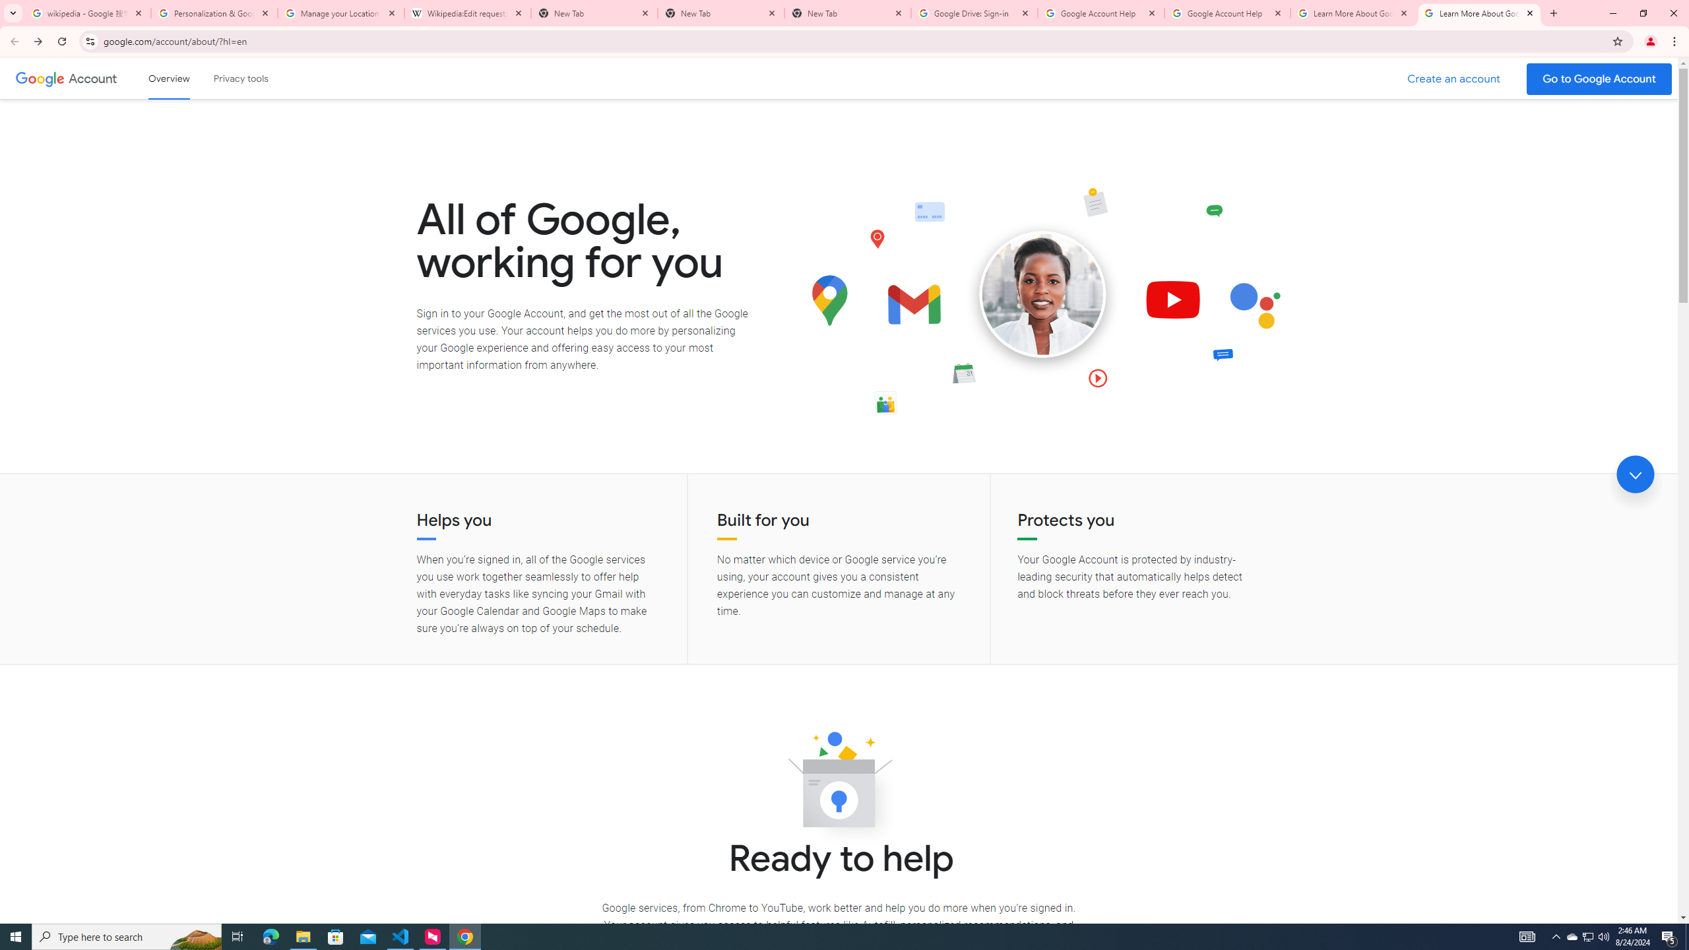 This screenshot has width=1689, height=950. Describe the element at coordinates (974, 13) in the screenshot. I see `Google Drive: Sign-in` at that location.